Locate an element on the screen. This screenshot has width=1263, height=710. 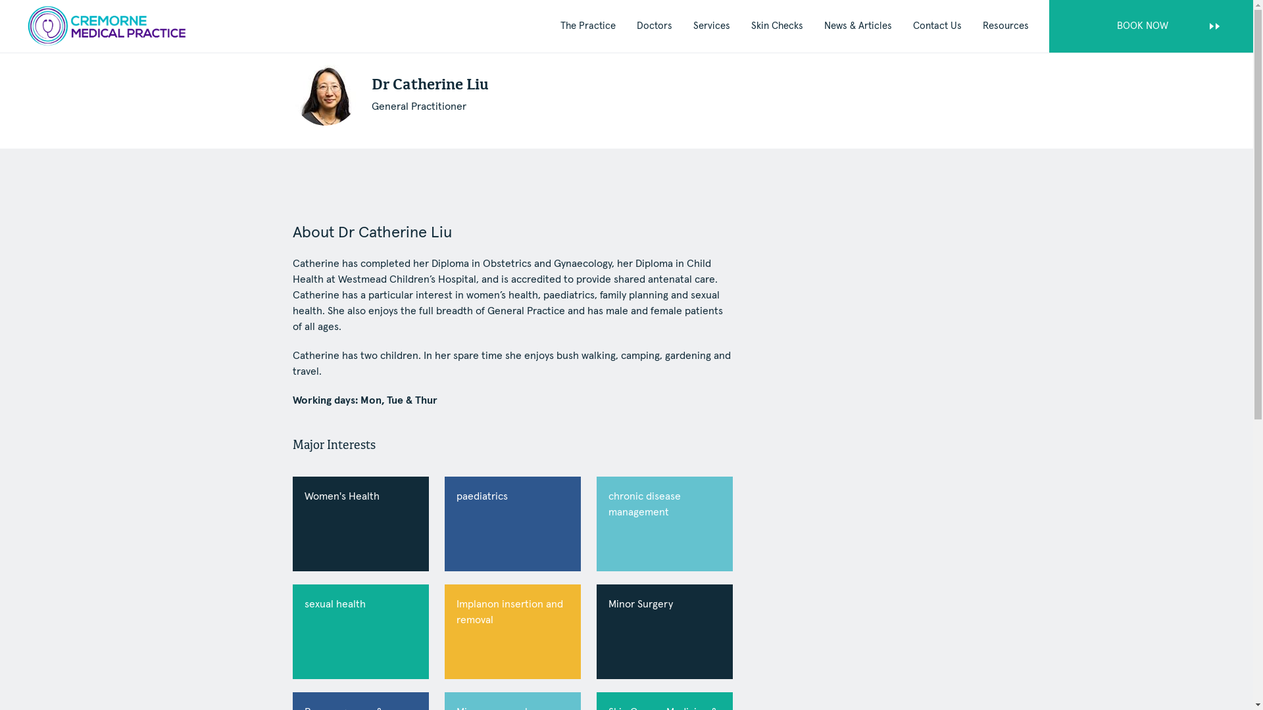
Contact Us is located at coordinates (937, 26).